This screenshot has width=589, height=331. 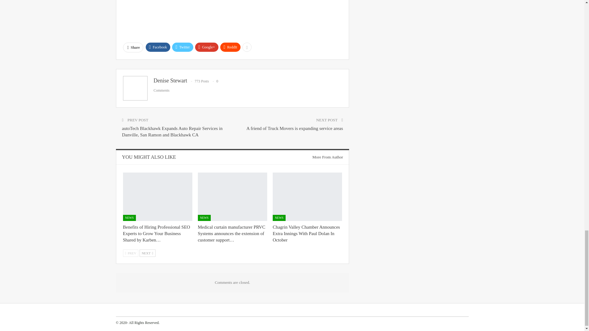 What do you see at coordinates (147, 253) in the screenshot?
I see `Next` at bounding box center [147, 253].